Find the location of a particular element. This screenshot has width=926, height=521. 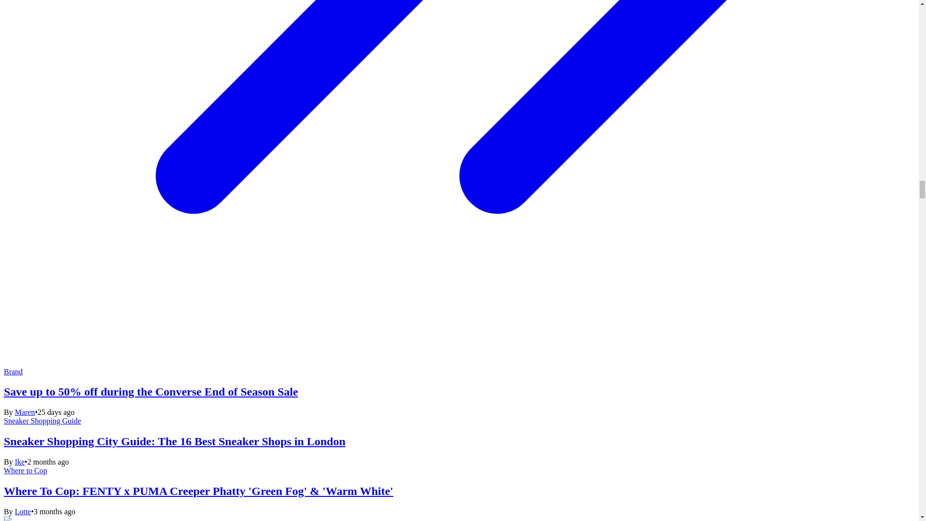

Brand is located at coordinates (13, 371).